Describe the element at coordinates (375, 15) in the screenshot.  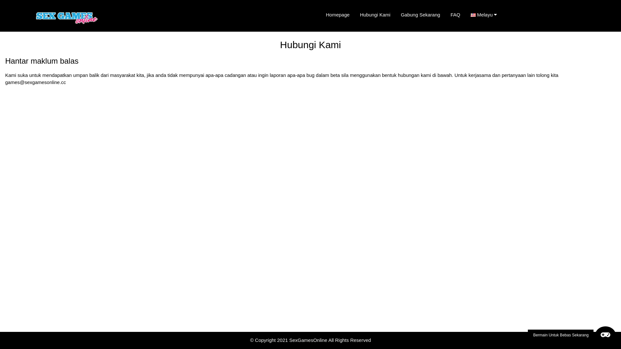
I see `Hubungi Kami` at that location.